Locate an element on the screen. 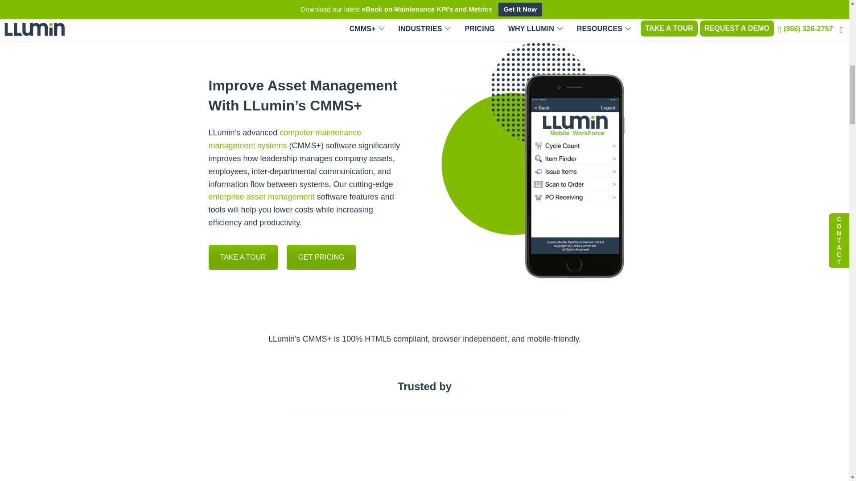  logo-sunnyd is located at coordinates (278, 456).